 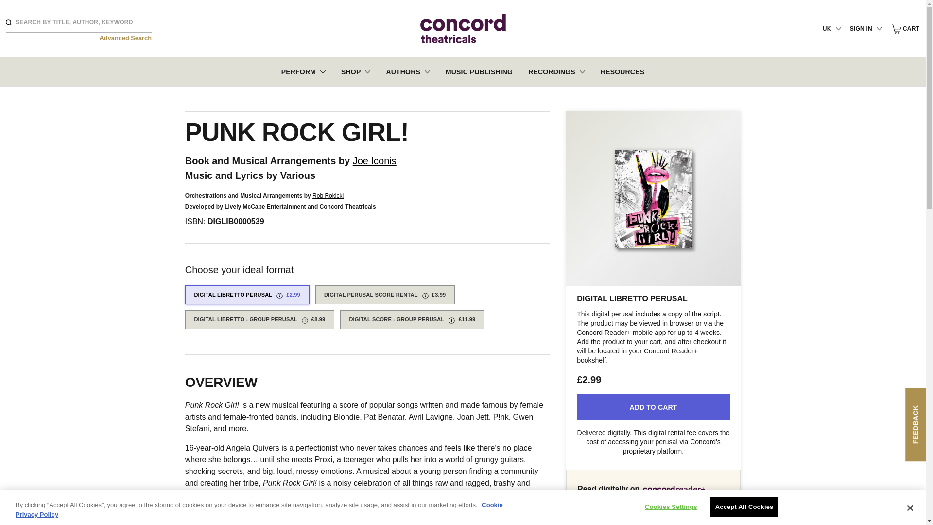 I want to click on AUTHORS, so click(x=407, y=71).